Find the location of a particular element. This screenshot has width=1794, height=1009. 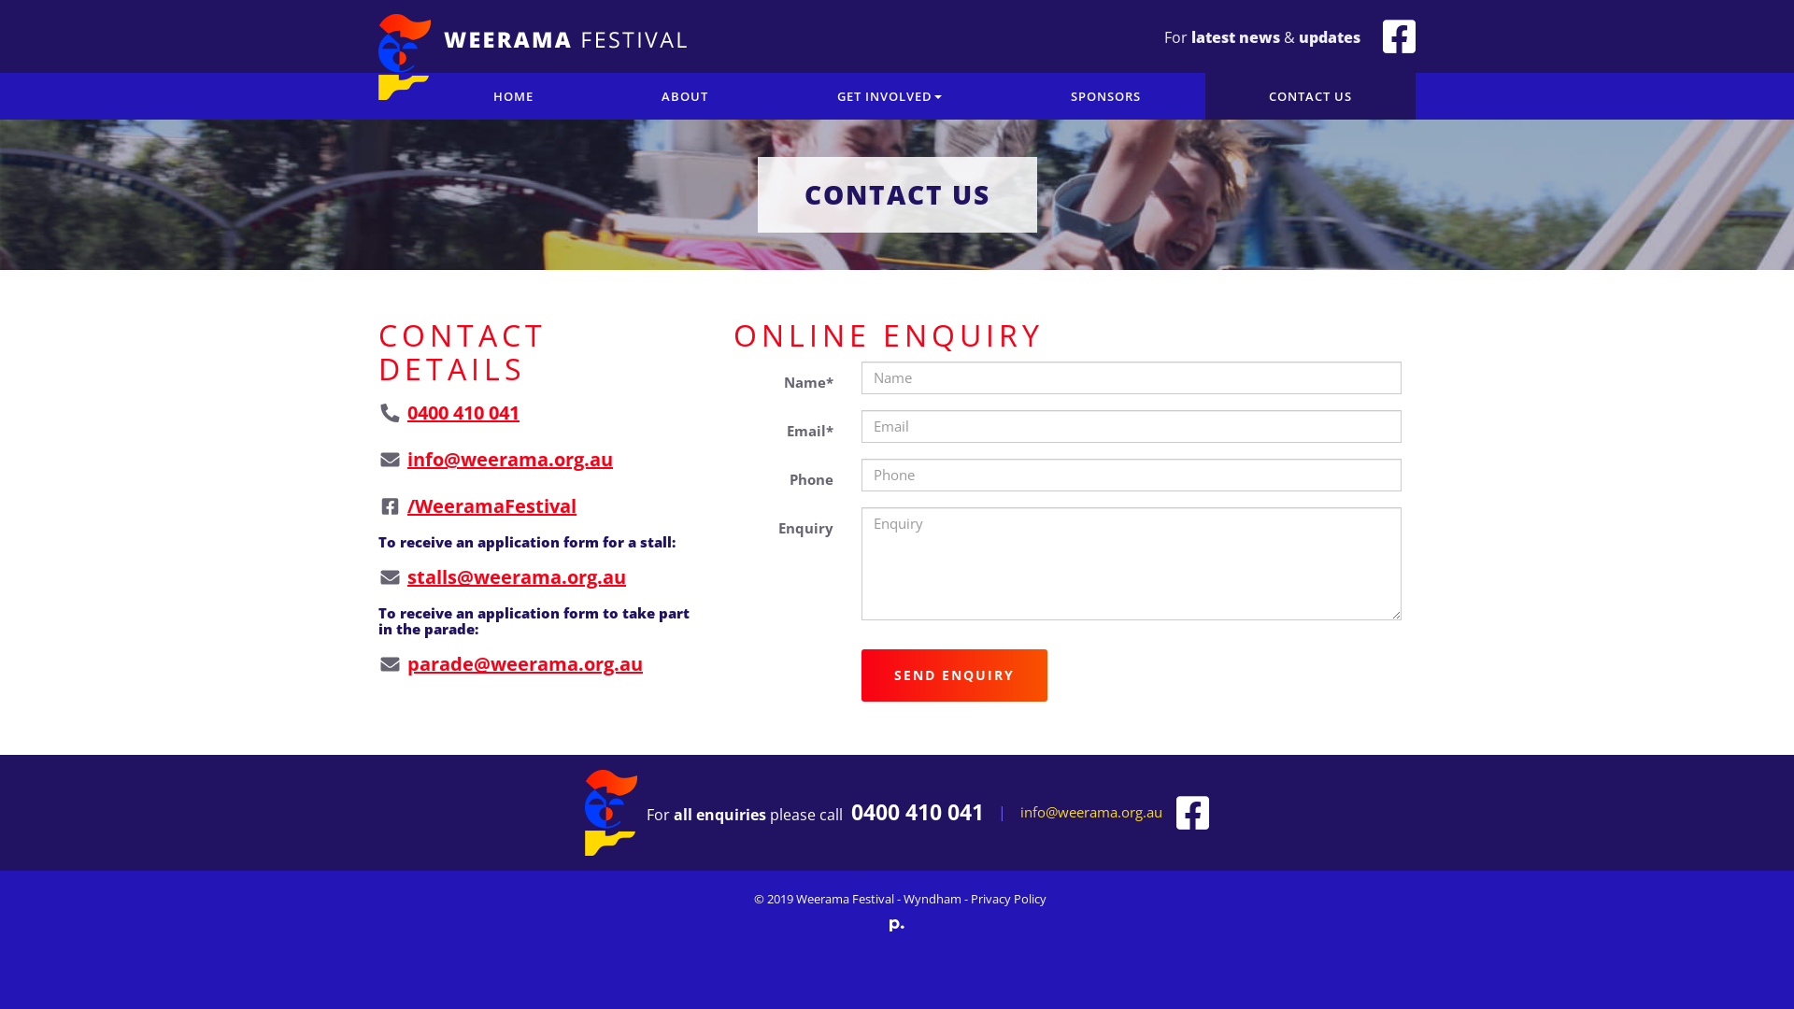

stalls@weerama.org.au is located at coordinates (517, 577).